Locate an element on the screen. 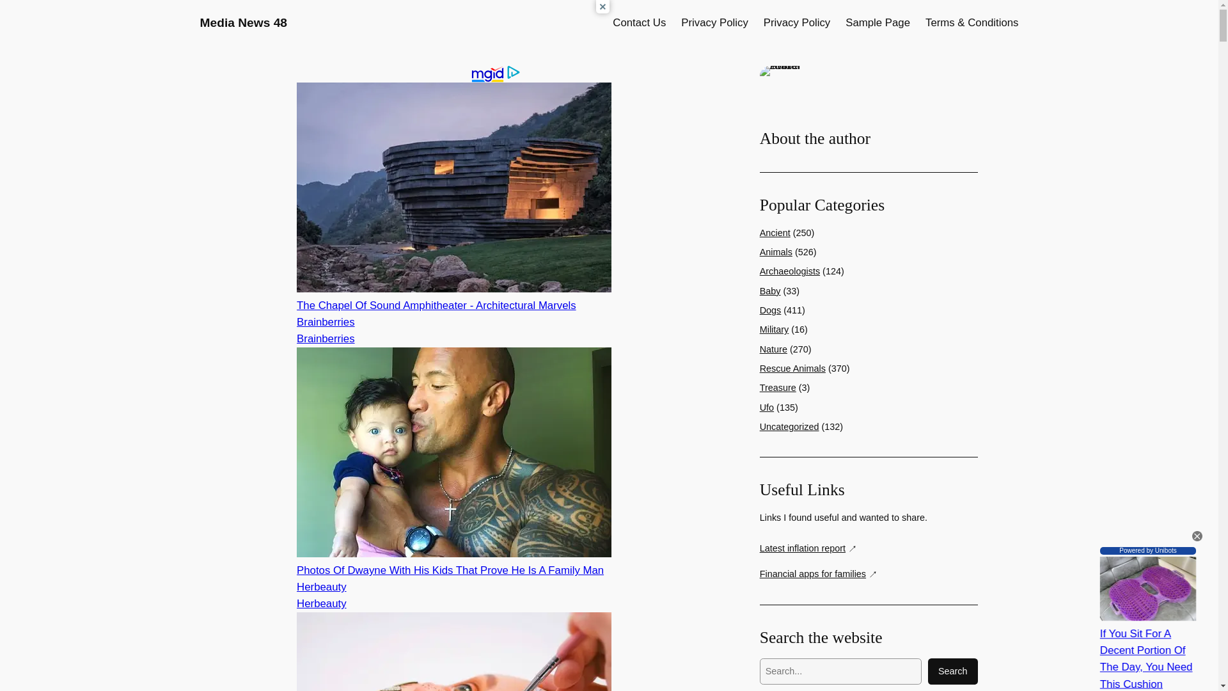 The height and width of the screenshot is (691, 1228). Financial apps for families is located at coordinates (819, 574).